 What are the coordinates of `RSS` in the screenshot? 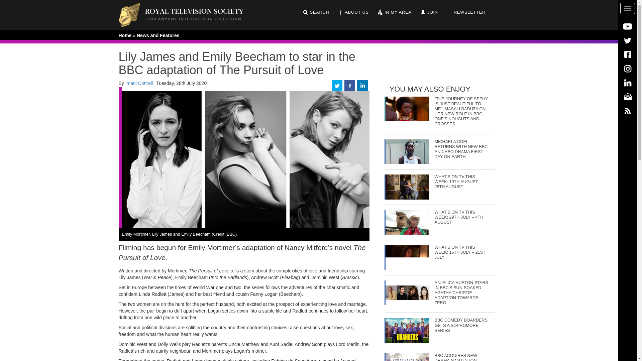 It's located at (627, 110).